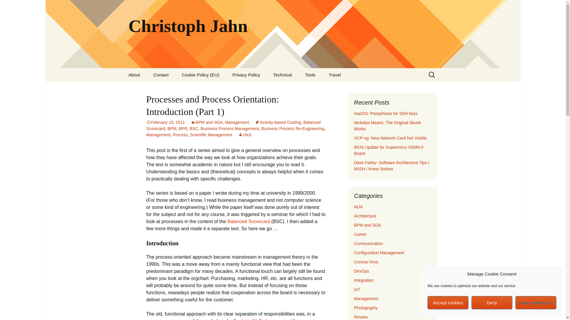 This screenshot has width=570, height=320. I want to click on BSC, so click(194, 128).